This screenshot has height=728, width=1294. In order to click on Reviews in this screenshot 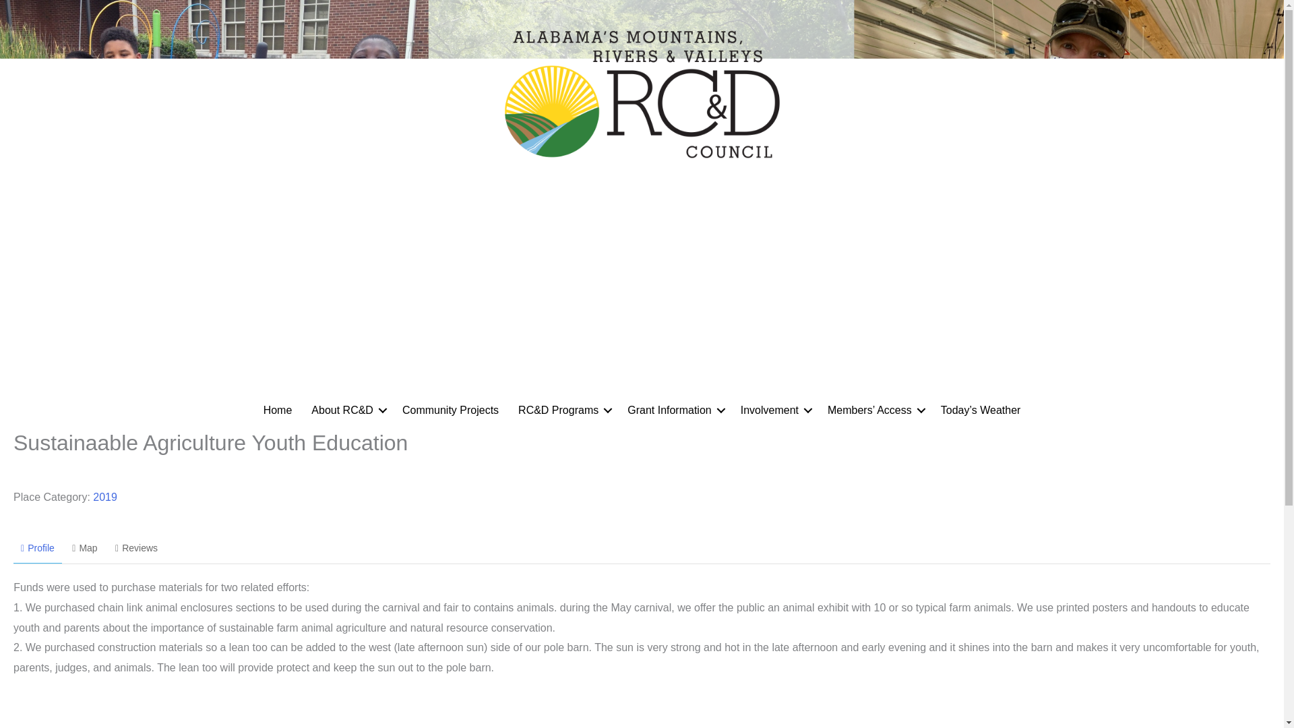, I will do `click(136, 548)`.